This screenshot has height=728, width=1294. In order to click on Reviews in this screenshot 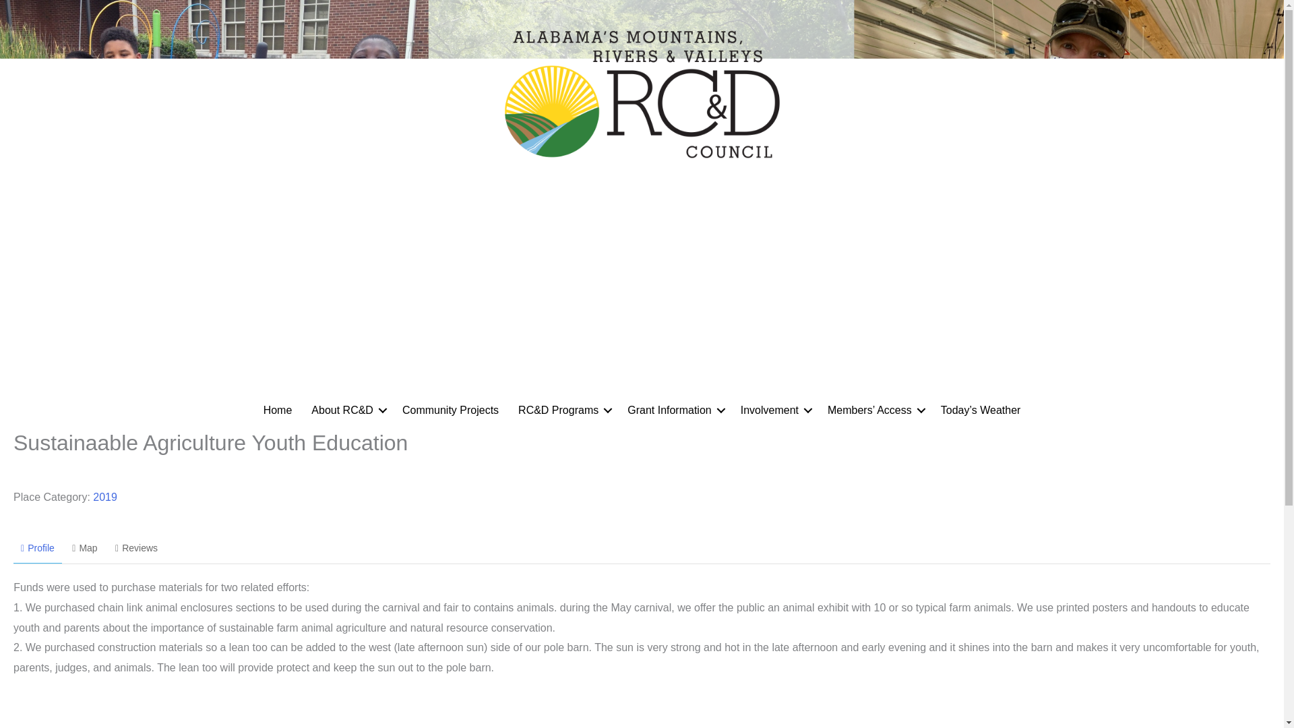, I will do `click(136, 548)`.